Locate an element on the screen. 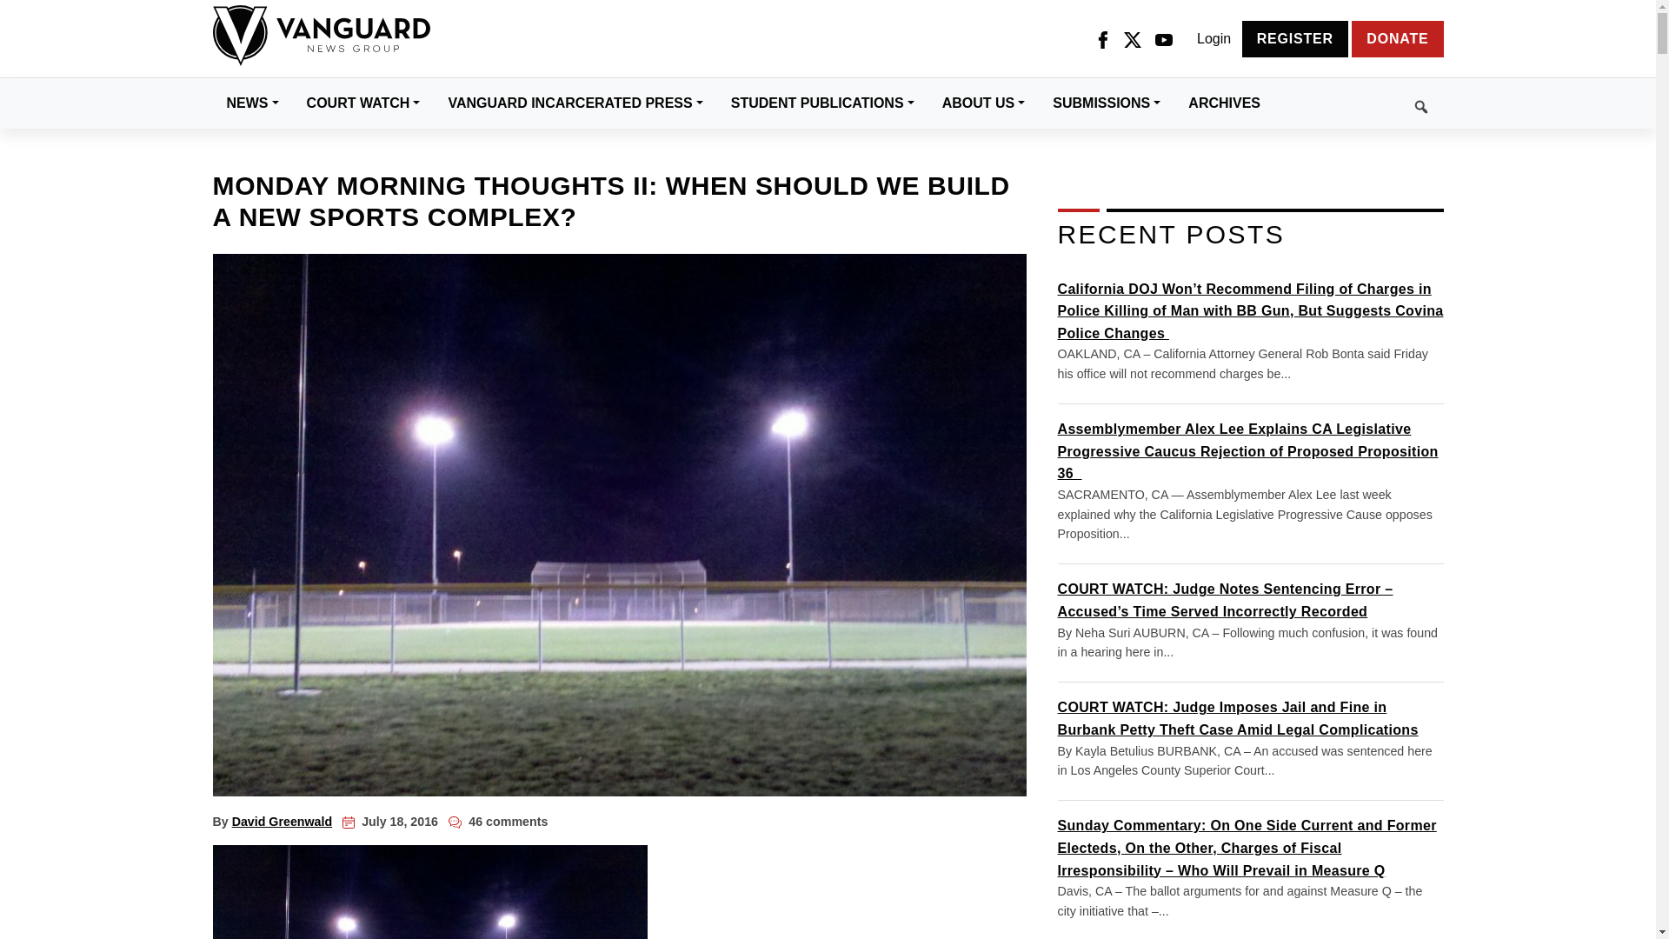  NEWS is located at coordinates (252, 103).